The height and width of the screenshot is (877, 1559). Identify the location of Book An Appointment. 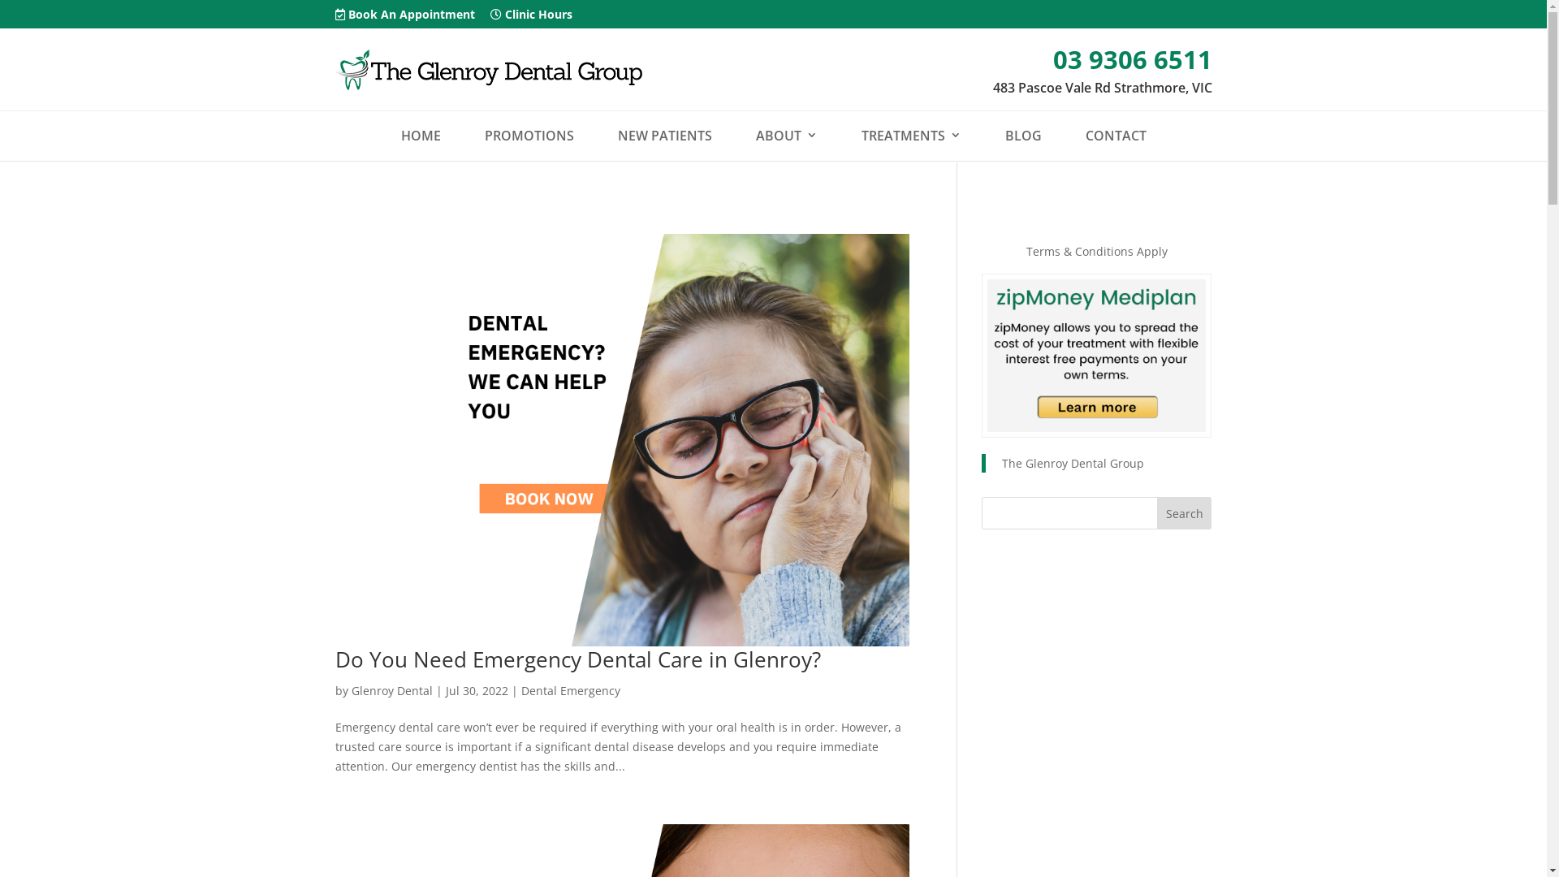
(404, 18).